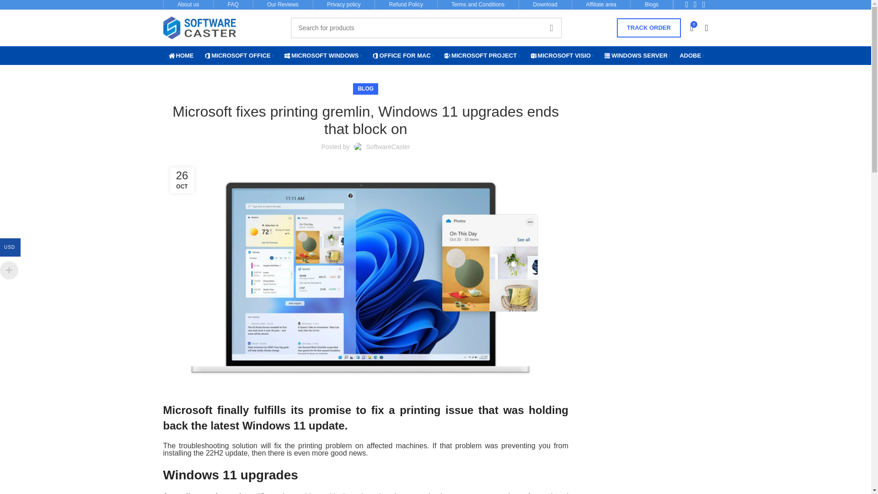 Image resolution: width=878 pixels, height=494 pixels. I want to click on MICROSOFT WINDOWS, so click(327, 55).